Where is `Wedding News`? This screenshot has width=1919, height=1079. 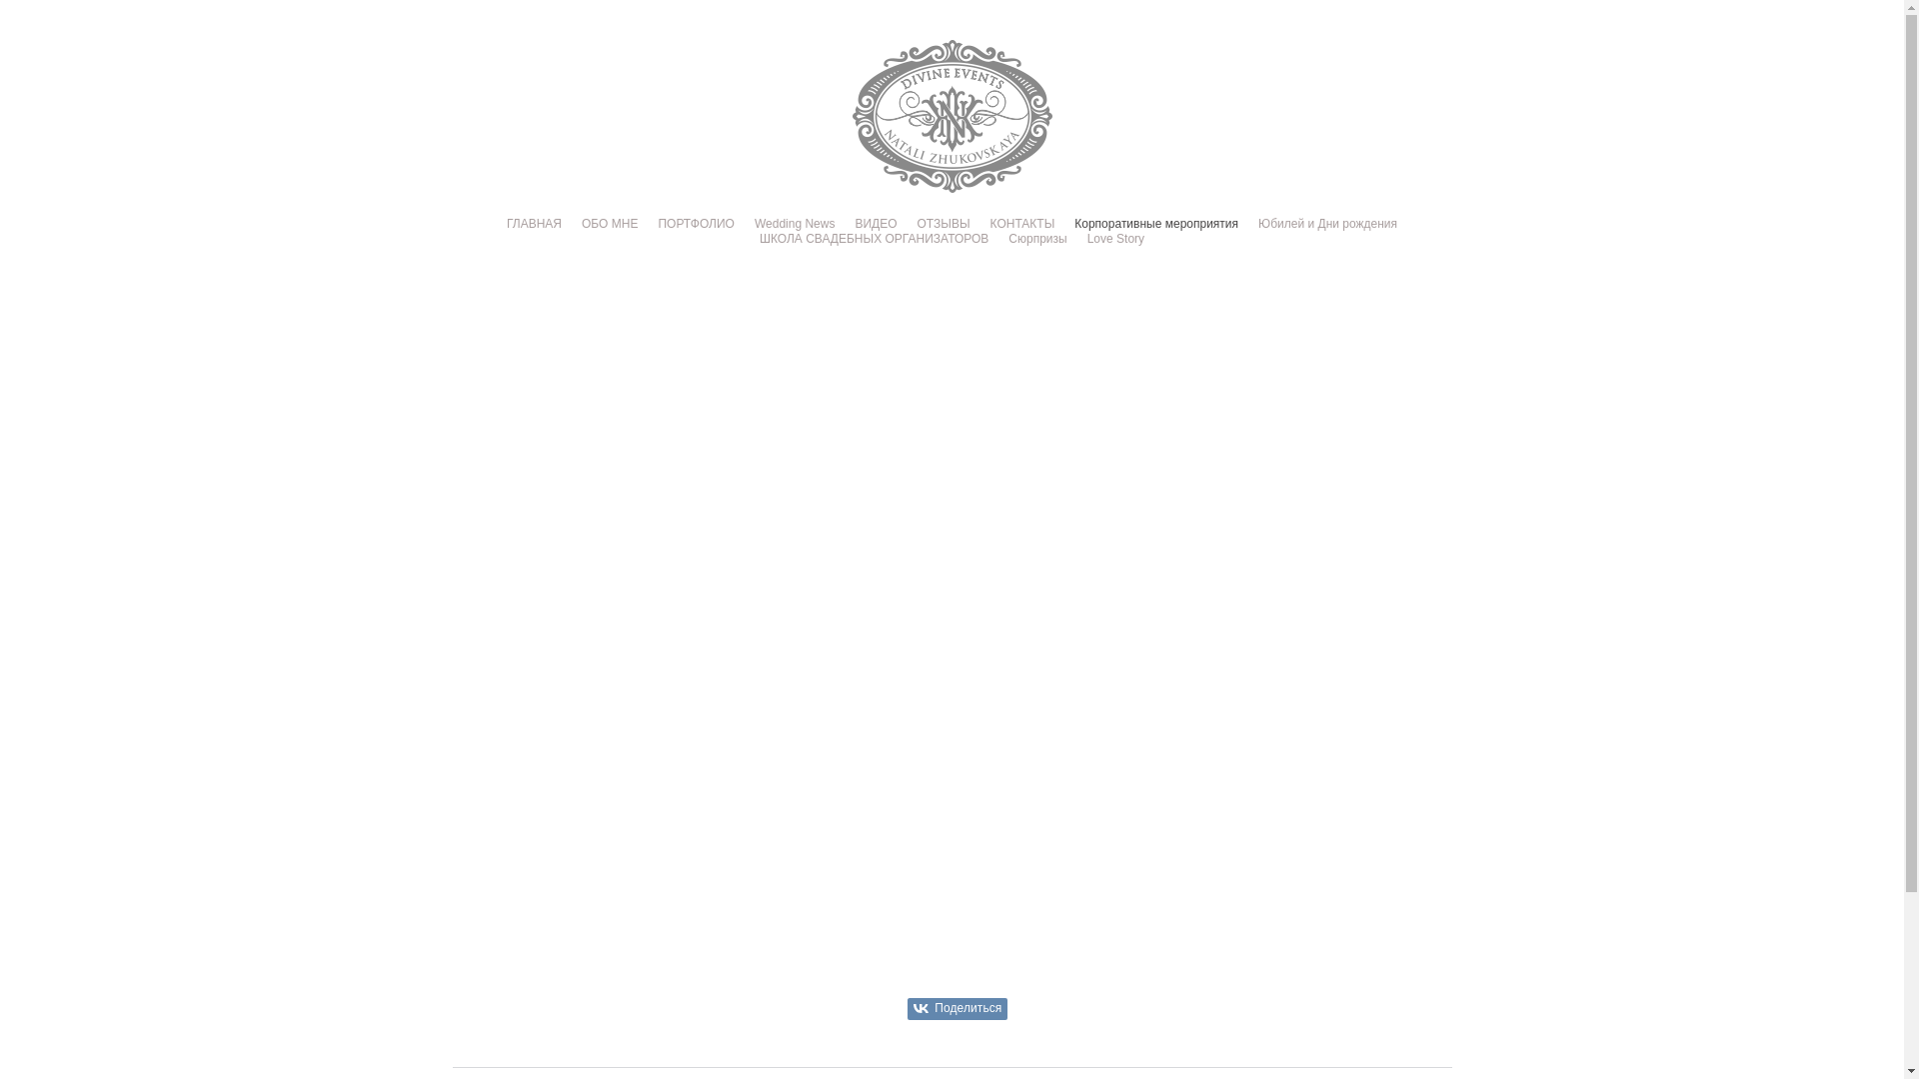 Wedding News is located at coordinates (795, 224).